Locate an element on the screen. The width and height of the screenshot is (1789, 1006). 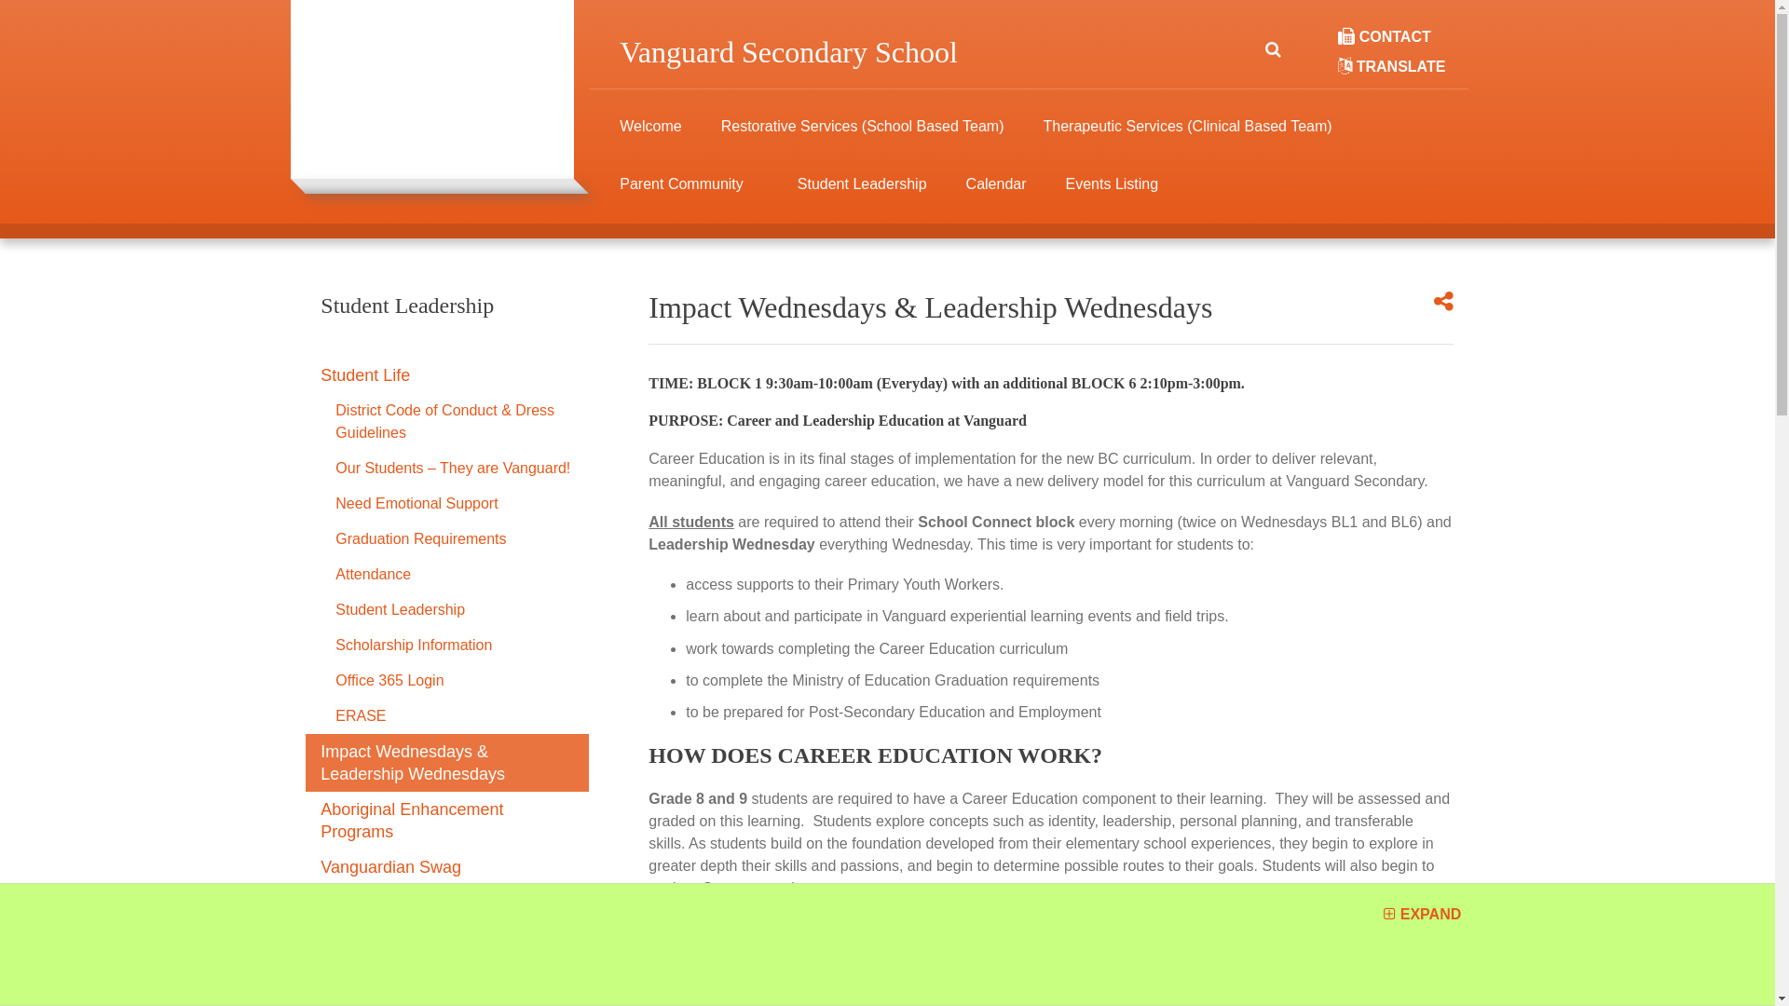
Therapeutic Services (Clinical Based Team) is located at coordinates (1188, 137).